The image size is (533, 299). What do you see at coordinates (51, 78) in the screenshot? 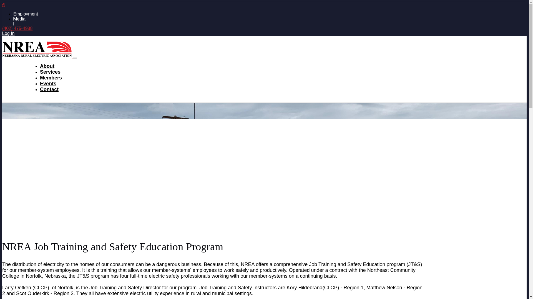
I see `Members` at bounding box center [51, 78].